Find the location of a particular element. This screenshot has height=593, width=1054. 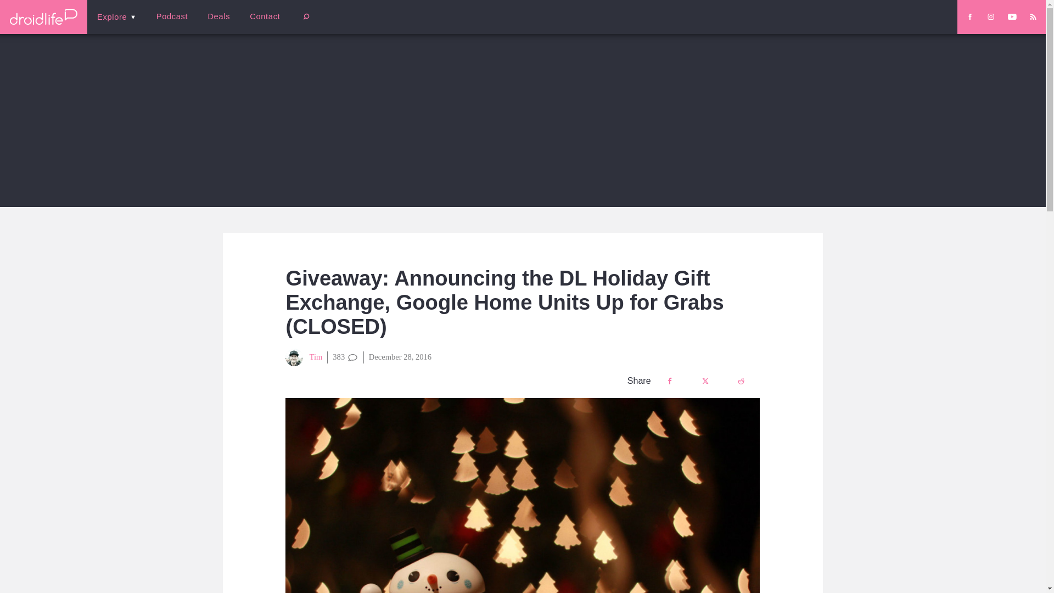

Explore is located at coordinates (116, 16).